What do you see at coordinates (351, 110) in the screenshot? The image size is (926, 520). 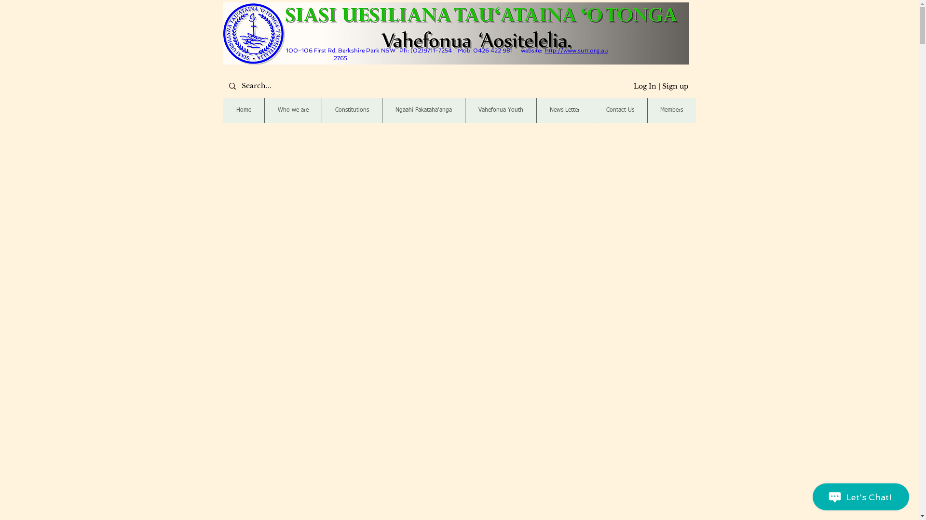 I see `Constitutions` at bounding box center [351, 110].